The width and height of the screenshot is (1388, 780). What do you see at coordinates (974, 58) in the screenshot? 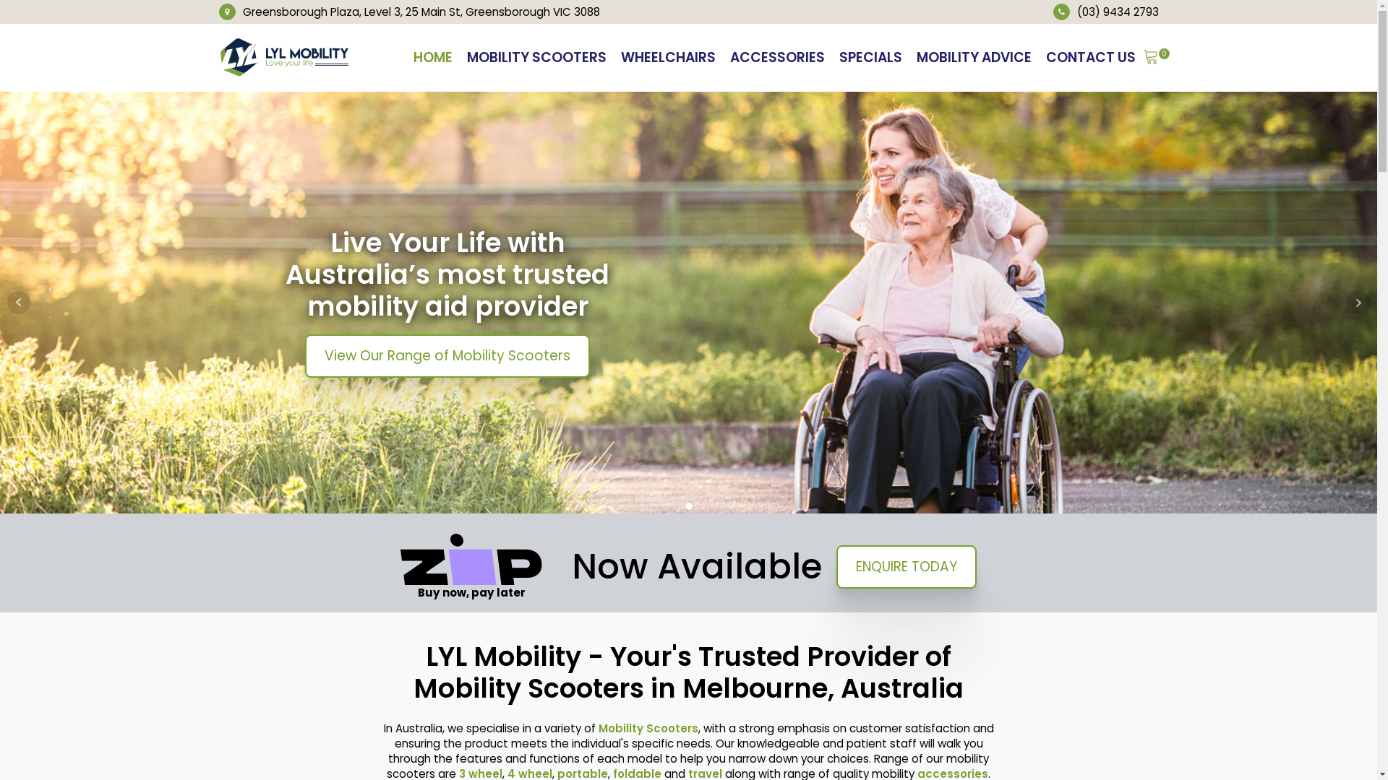
I see `MOBILITY ADVICE` at bounding box center [974, 58].